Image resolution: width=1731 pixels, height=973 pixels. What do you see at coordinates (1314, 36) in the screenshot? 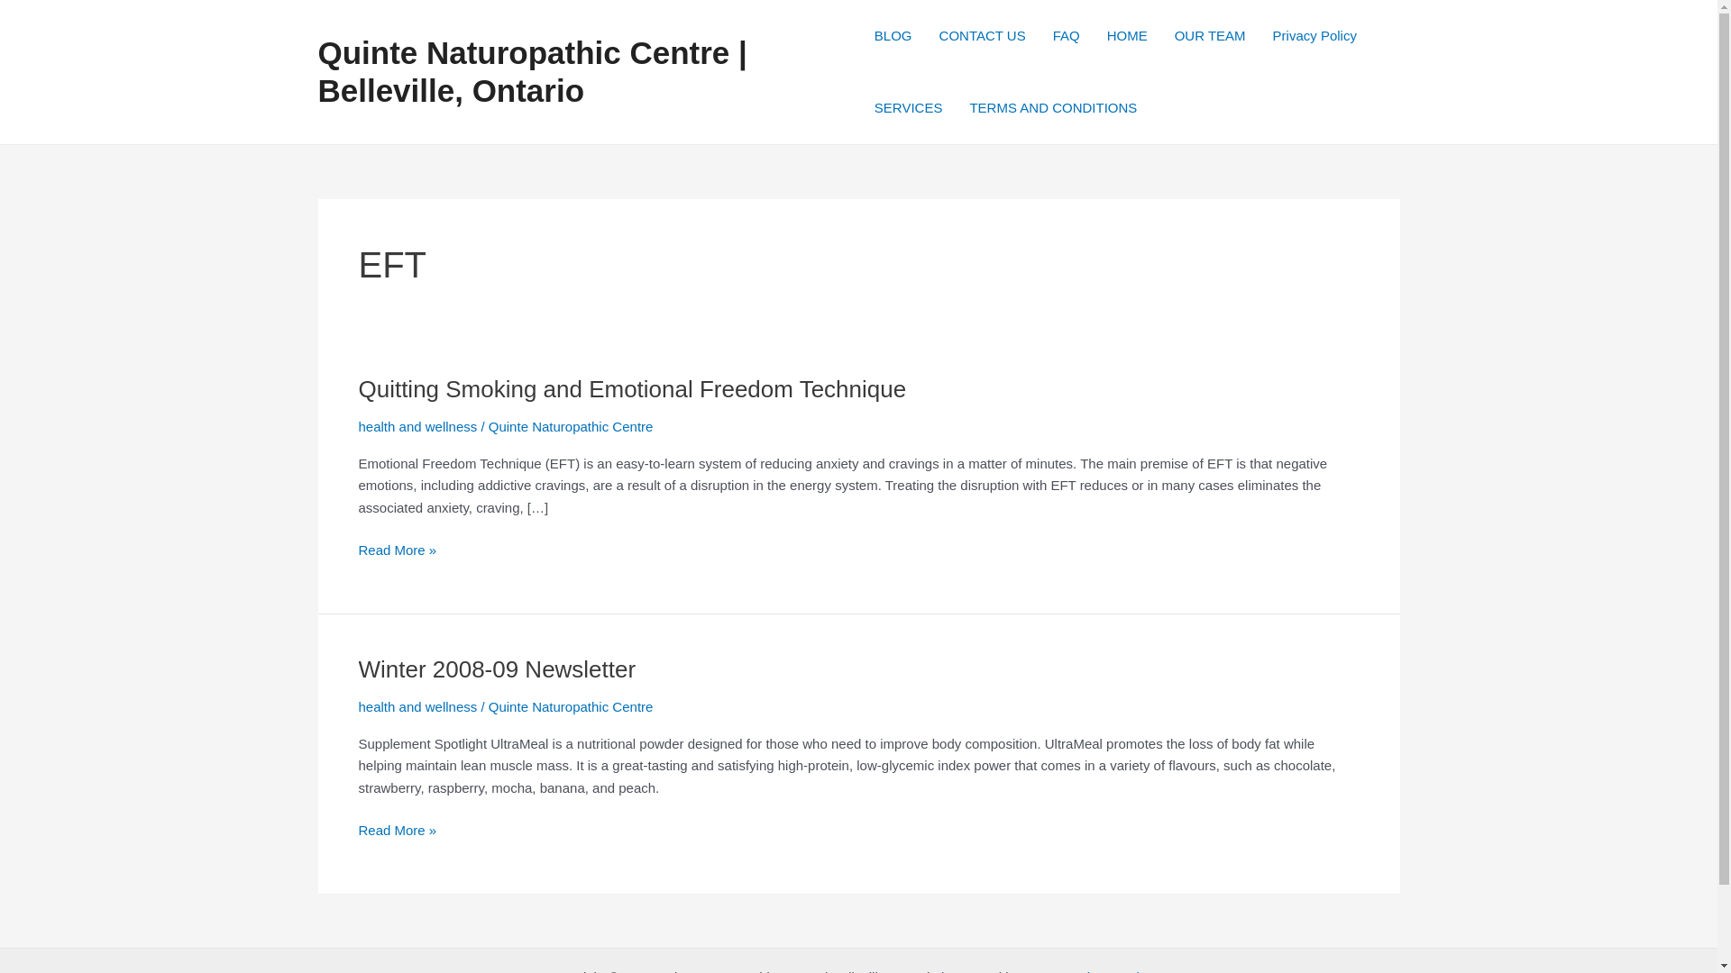
I see `Privacy Policy` at bounding box center [1314, 36].